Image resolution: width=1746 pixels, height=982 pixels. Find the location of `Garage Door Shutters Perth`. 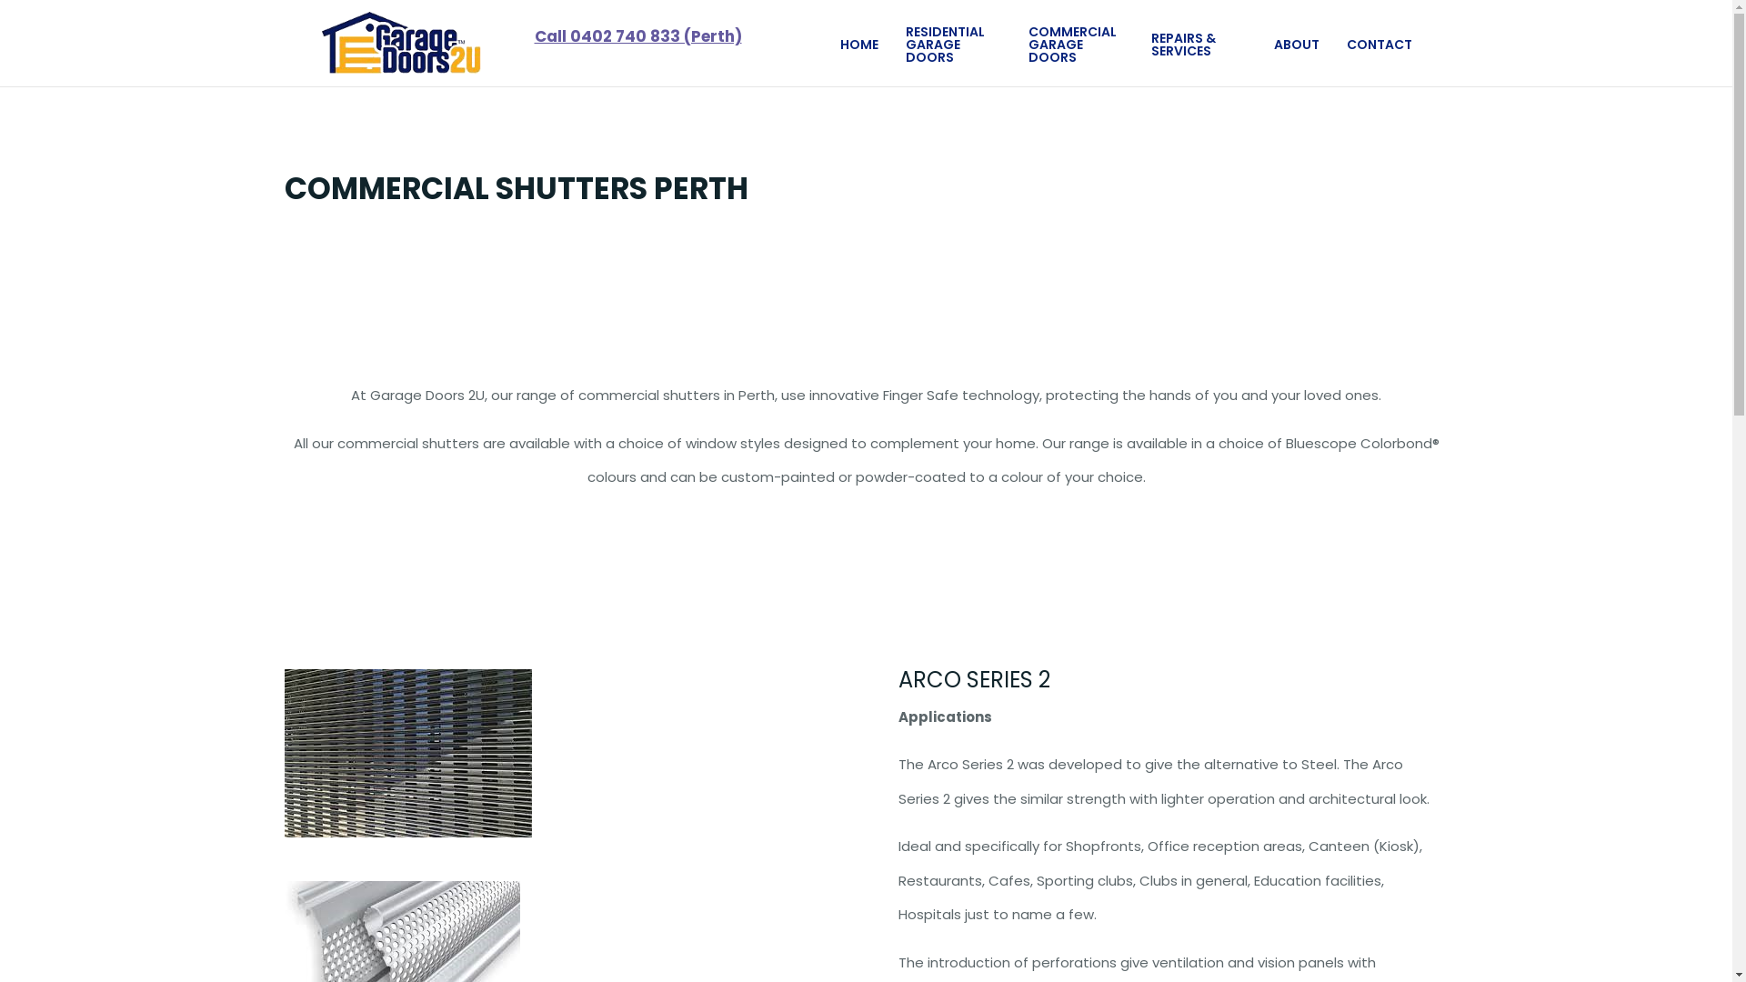

Garage Door Shutters Perth is located at coordinates (407, 753).